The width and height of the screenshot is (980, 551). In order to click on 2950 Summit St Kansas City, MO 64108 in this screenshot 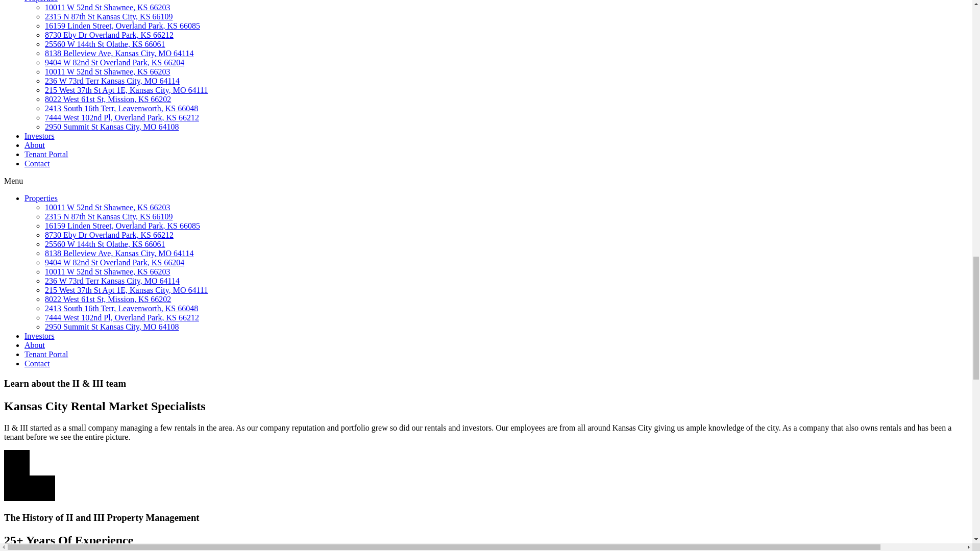, I will do `click(112, 327)`.